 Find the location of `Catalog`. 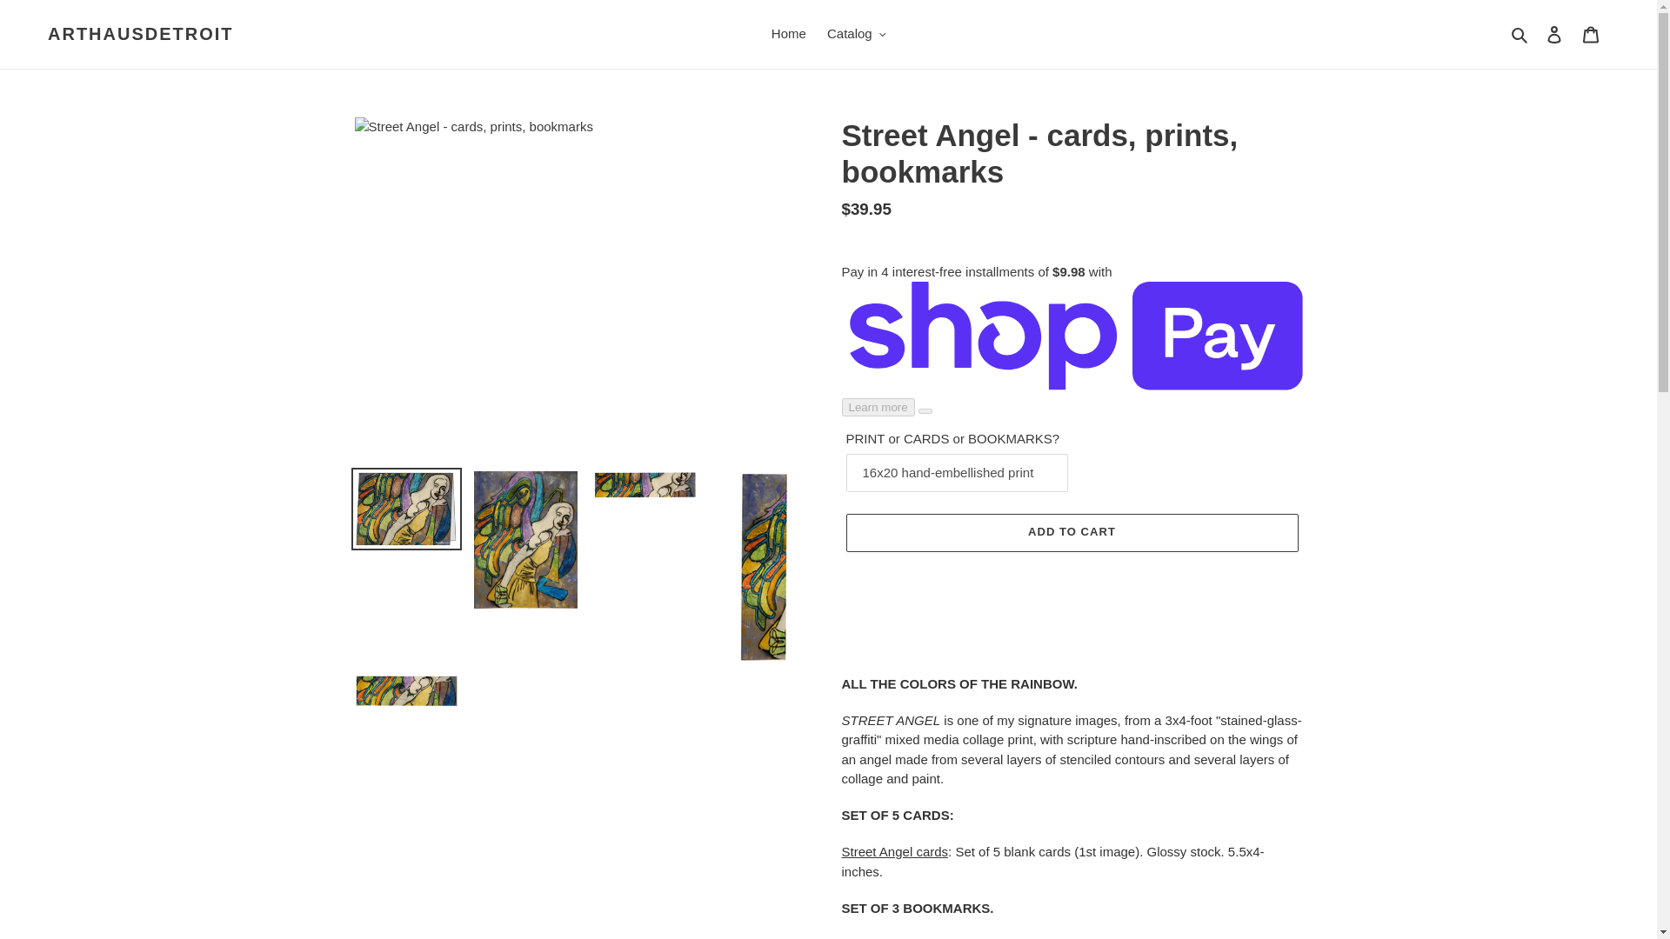

Catalog is located at coordinates (856, 34).